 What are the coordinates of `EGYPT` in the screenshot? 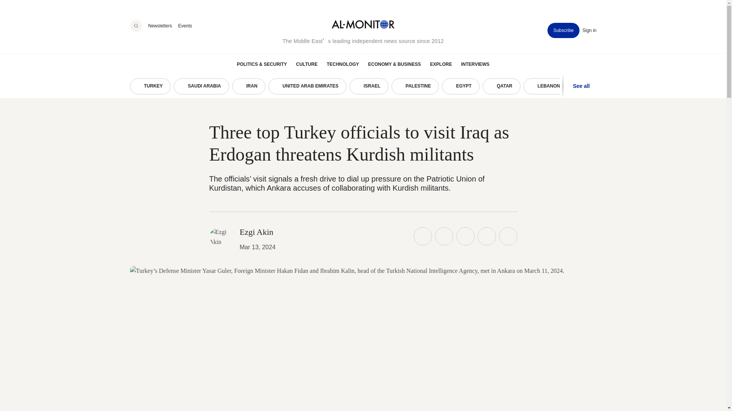 It's located at (461, 86).